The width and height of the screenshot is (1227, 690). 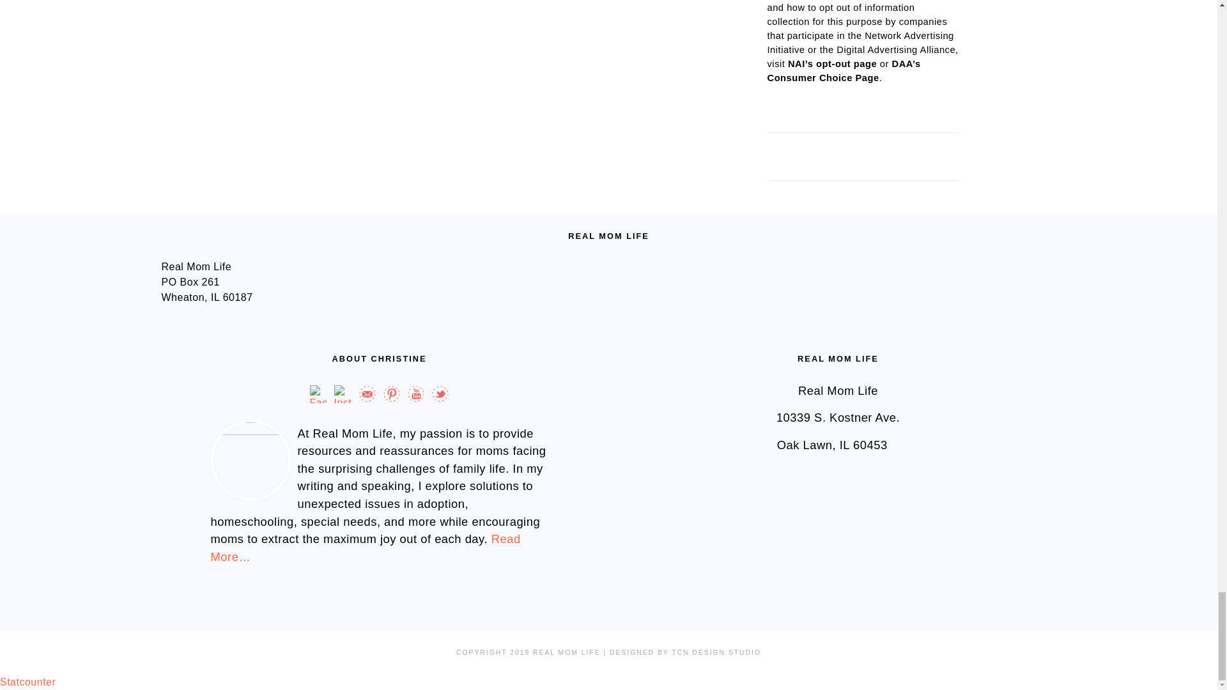 I want to click on Real Mom Life, so click(x=685, y=653).